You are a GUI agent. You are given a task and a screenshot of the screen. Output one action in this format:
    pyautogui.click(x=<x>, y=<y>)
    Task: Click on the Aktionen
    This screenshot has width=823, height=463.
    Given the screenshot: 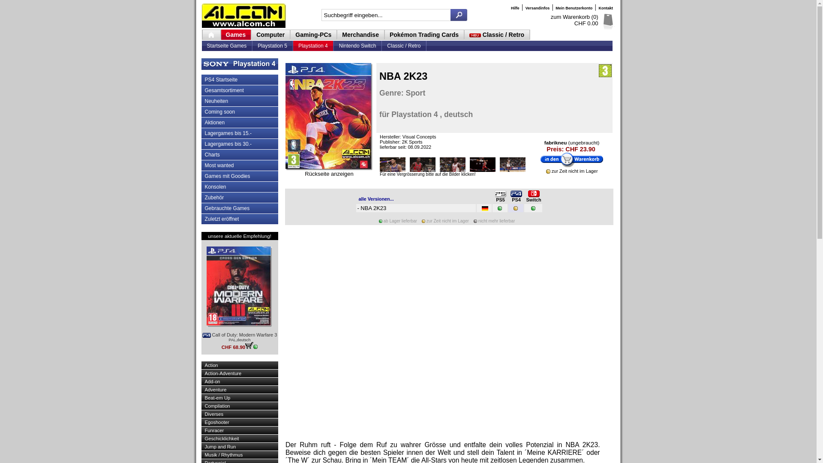 What is the action you would take?
    pyautogui.click(x=240, y=123)
    